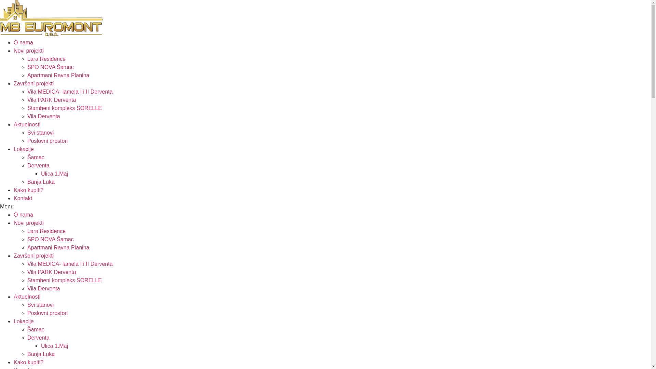 Image resolution: width=656 pixels, height=369 pixels. I want to click on Derventa, so click(38, 338).